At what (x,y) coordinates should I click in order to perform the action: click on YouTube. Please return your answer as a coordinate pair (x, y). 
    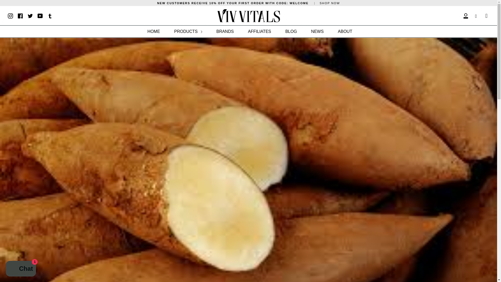
    Looking at the image, I should click on (40, 15).